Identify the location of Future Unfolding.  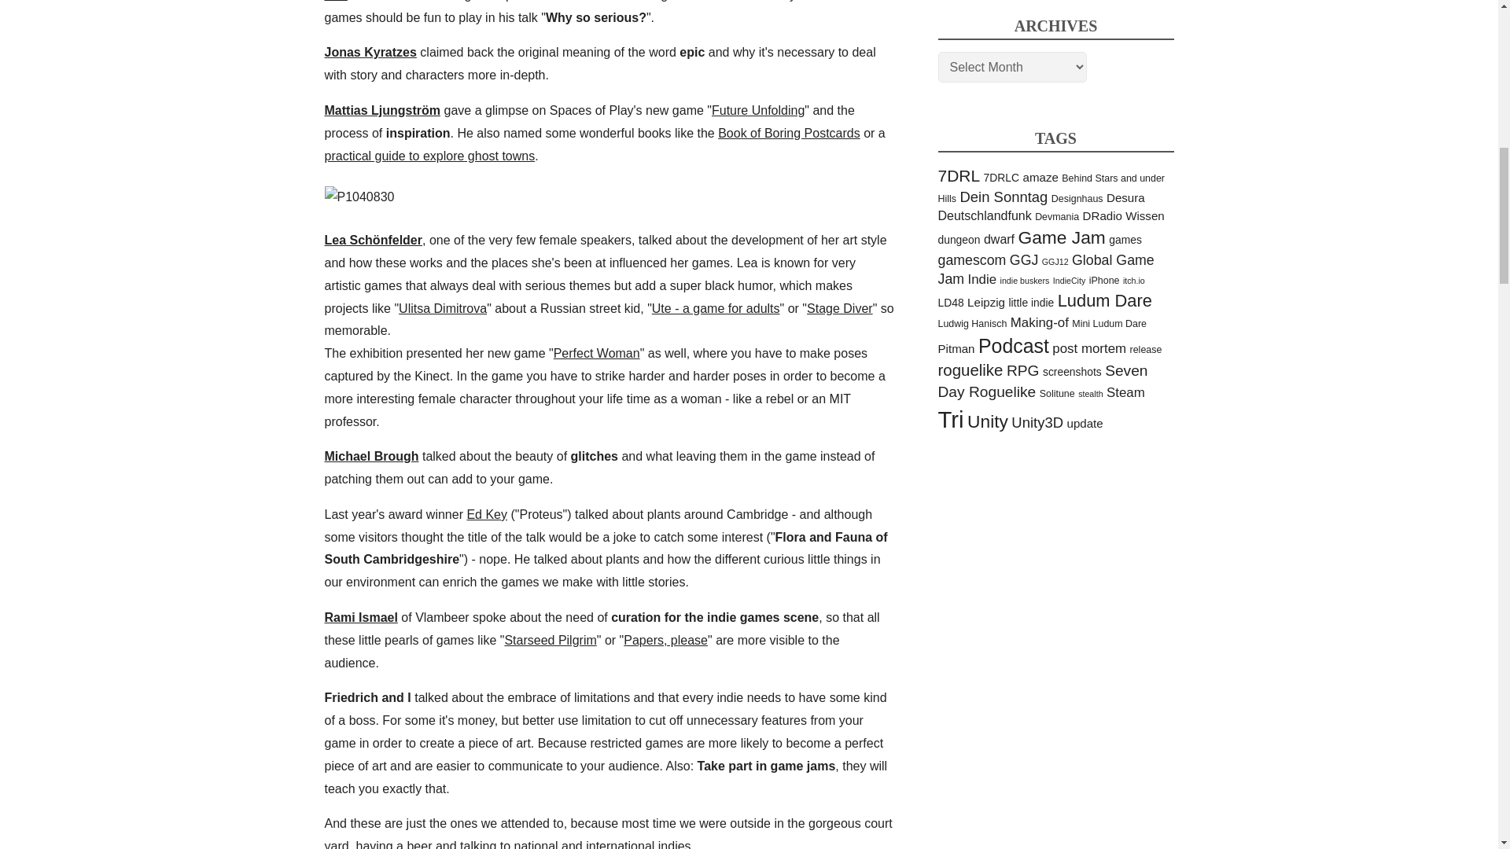
(758, 110).